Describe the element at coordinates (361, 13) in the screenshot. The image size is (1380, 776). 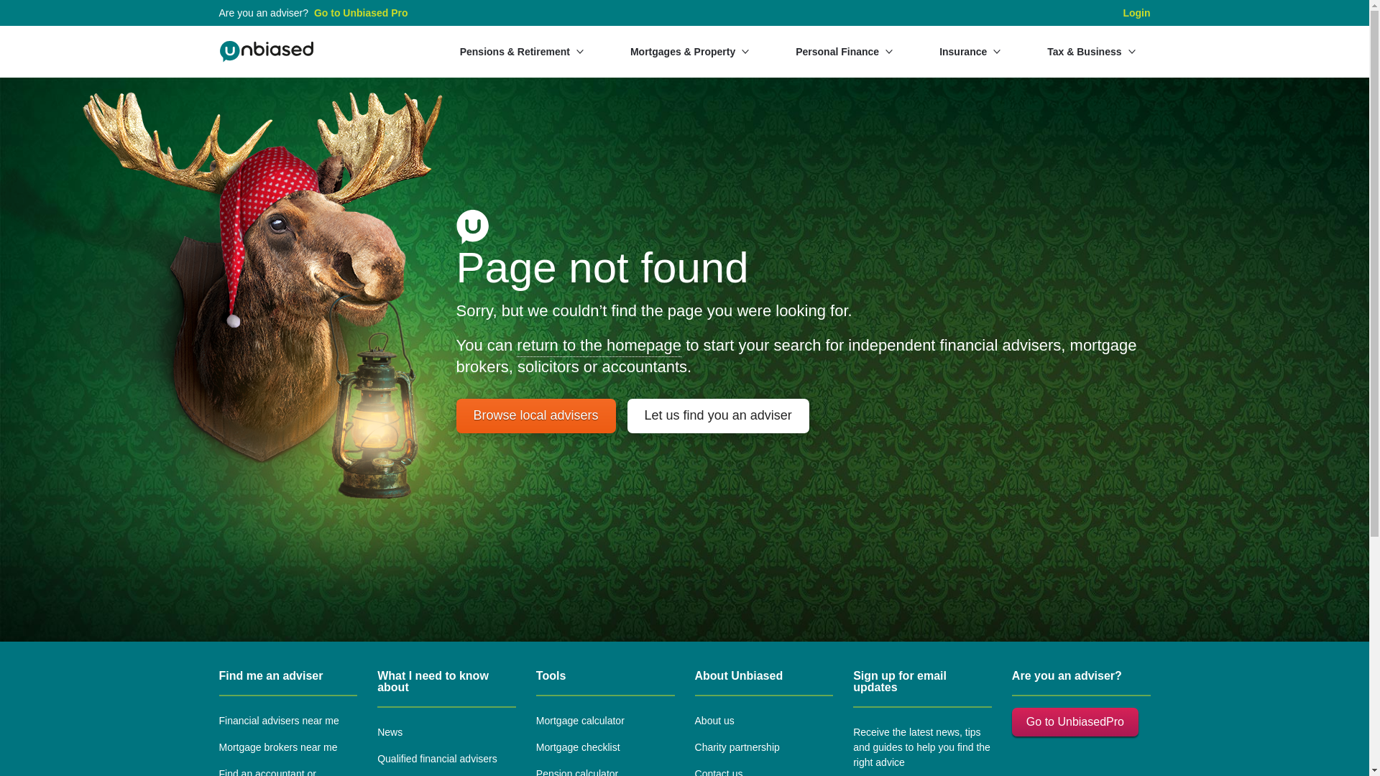
I see `Go to Unbiased Pro` at that location.